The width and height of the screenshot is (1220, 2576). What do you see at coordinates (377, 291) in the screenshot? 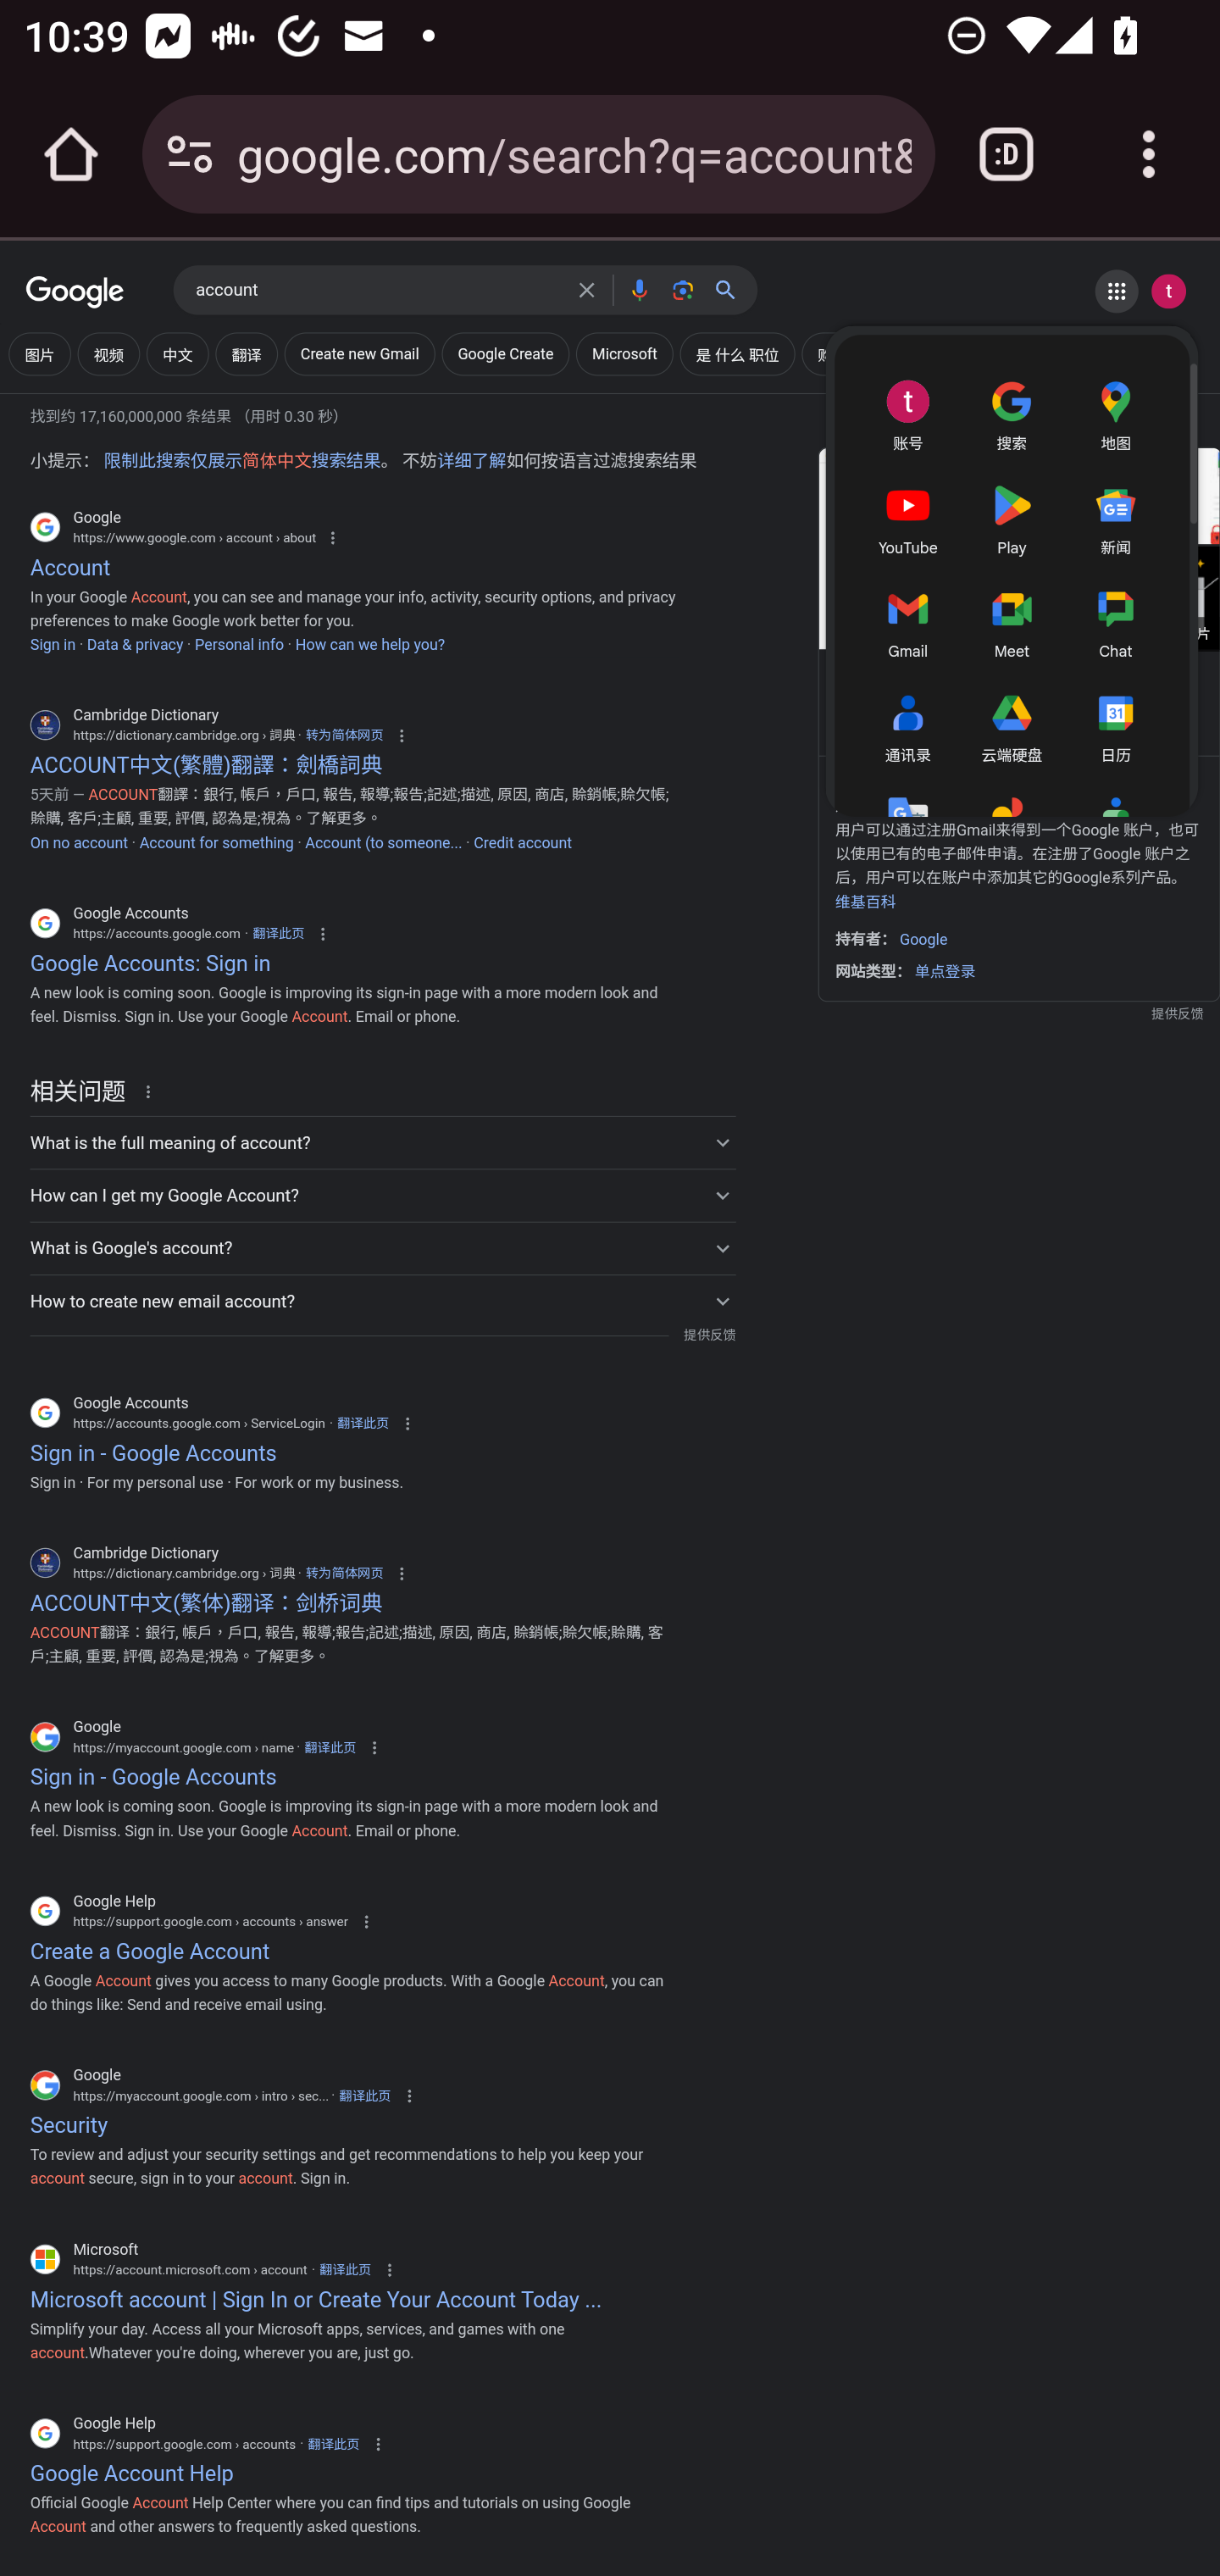
I see `account` at bounding box center [377, 291].